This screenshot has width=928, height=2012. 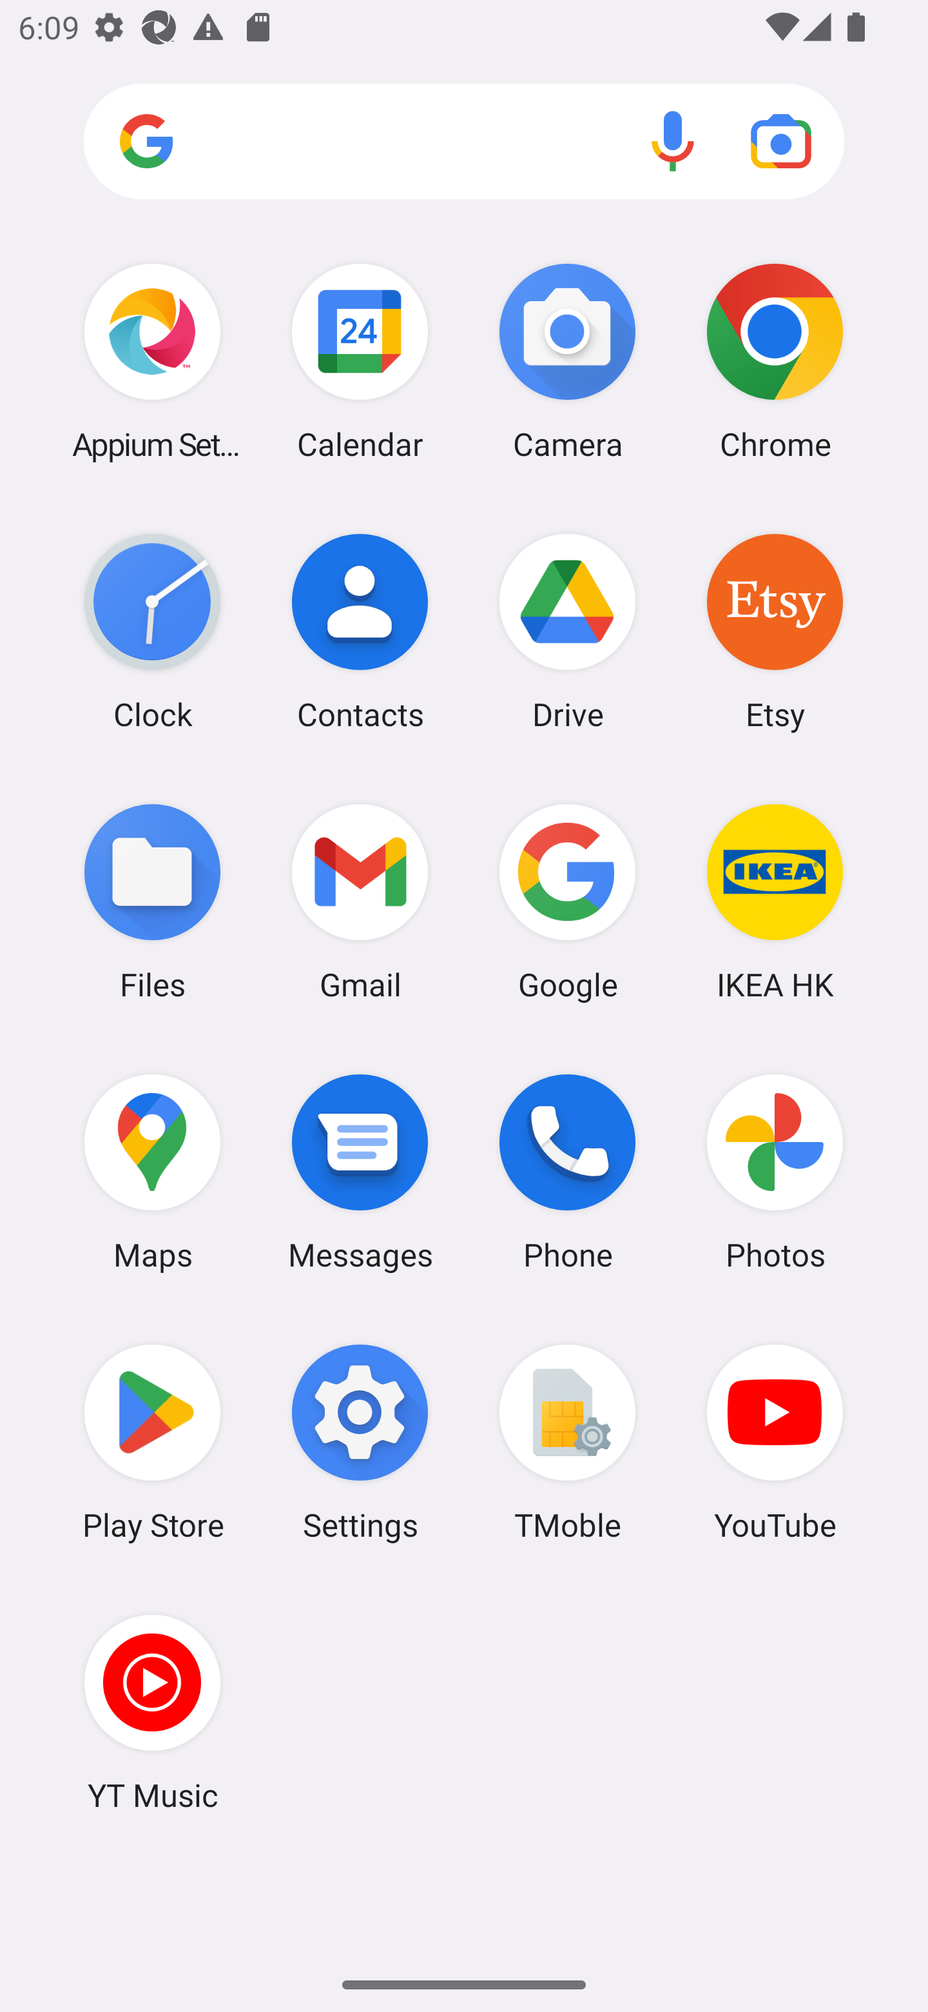 What do you see at coordinates (360, 1443) in the screenshot?
I see `Settings` at bounding box center [360, 1443].